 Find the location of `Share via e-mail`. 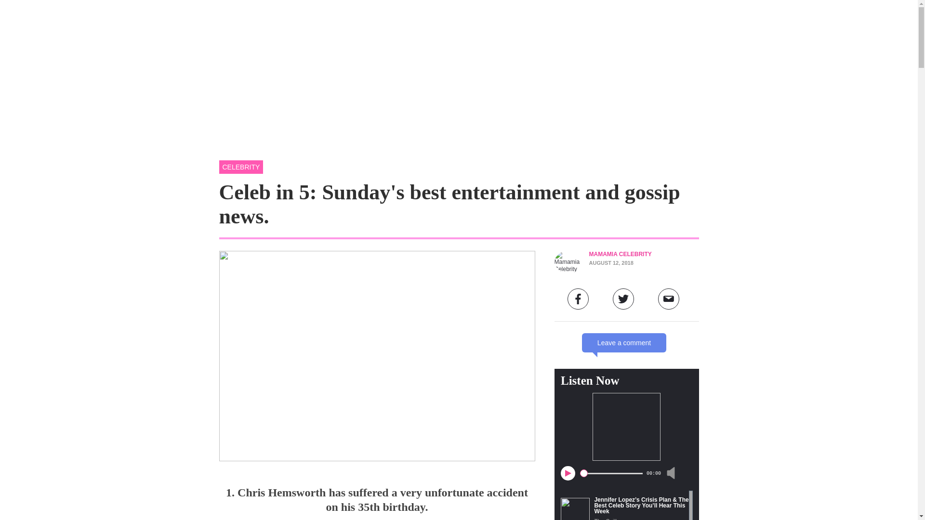

Share via e-mail is located at coordinates (668, 299).